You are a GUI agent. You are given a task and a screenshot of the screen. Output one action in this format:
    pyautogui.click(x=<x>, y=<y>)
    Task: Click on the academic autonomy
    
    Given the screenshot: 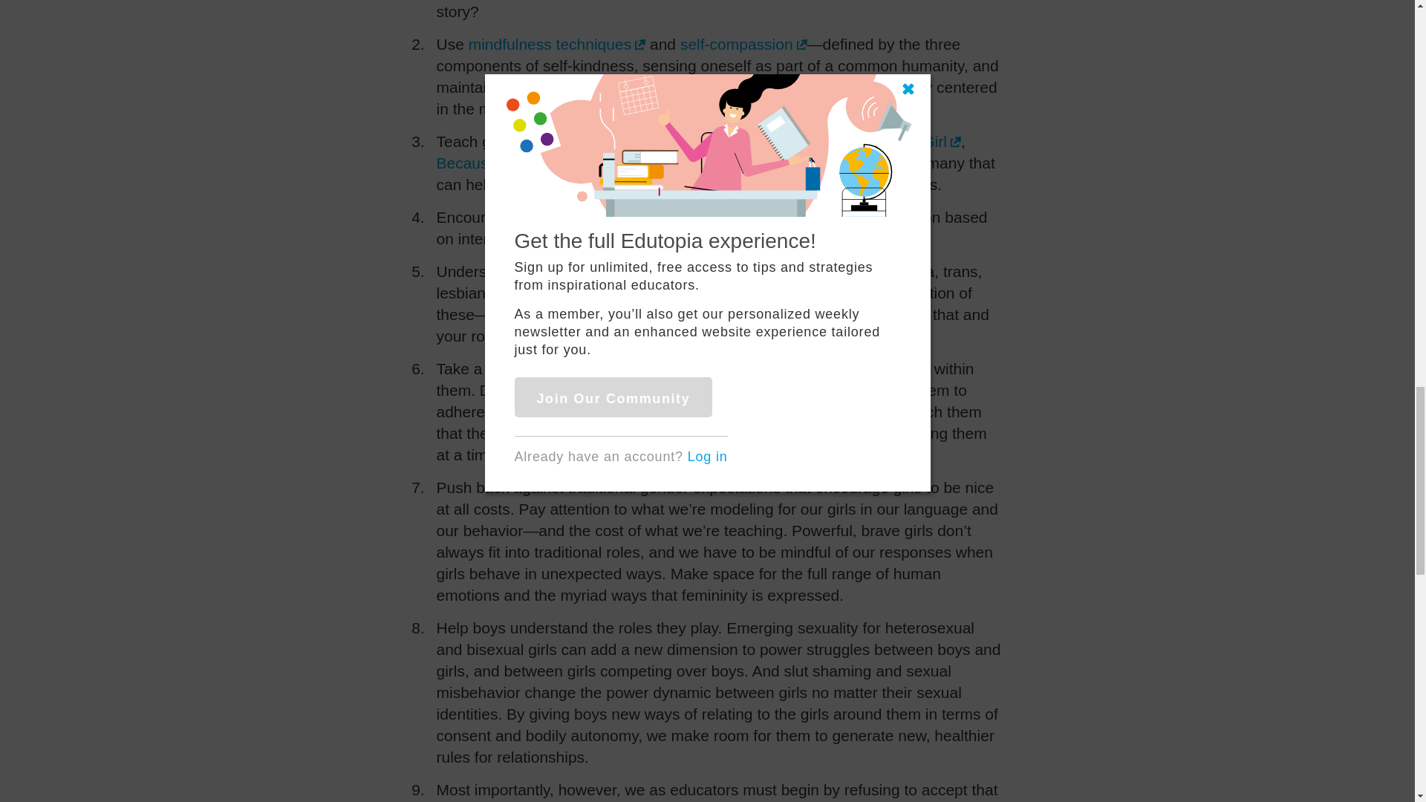 What is the action you would take?
    pyautogui.click(x=676, y=217)
    